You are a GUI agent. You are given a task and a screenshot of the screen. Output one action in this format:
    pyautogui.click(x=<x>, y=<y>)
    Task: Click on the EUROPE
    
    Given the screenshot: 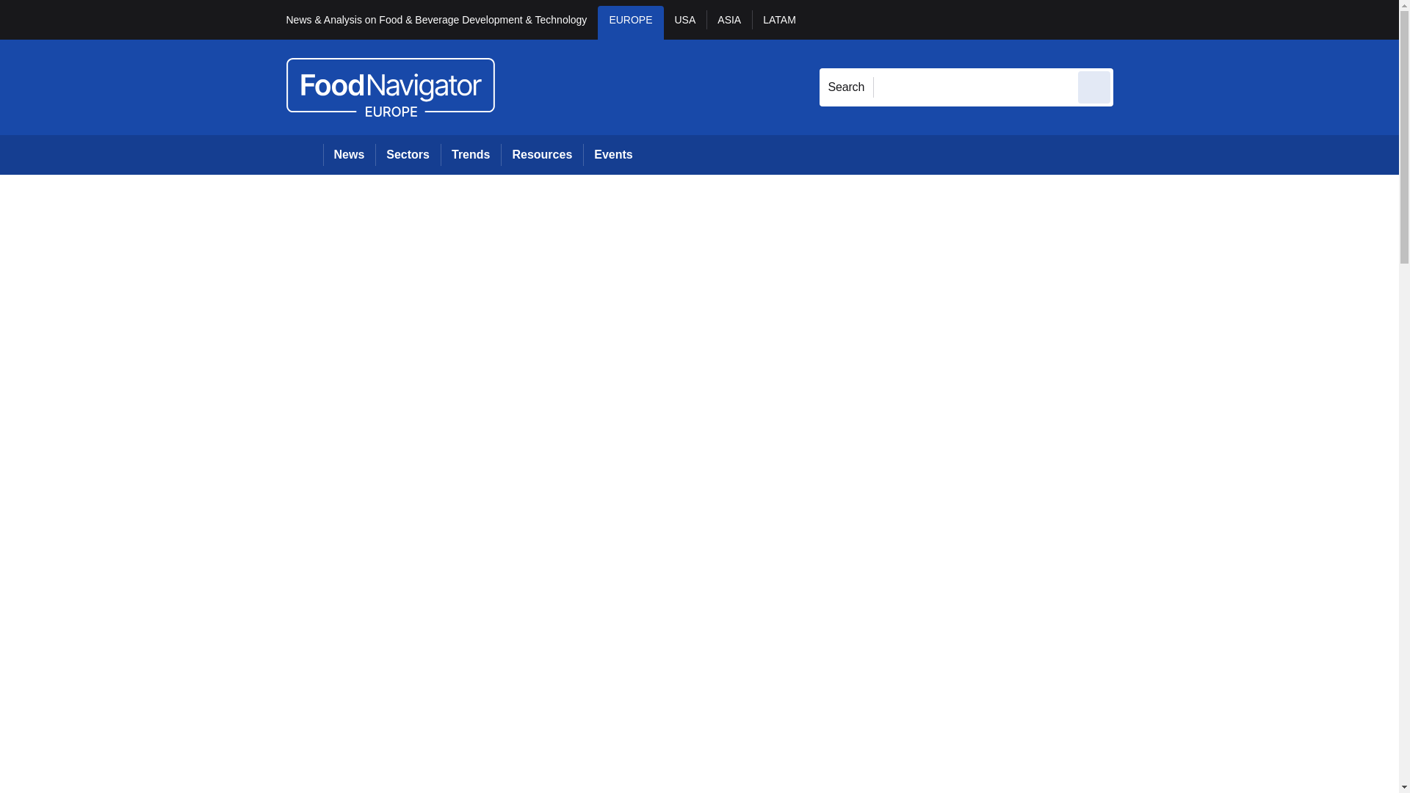 What is the action you would take?
    pyautogui.click(x=630, y=22)
    